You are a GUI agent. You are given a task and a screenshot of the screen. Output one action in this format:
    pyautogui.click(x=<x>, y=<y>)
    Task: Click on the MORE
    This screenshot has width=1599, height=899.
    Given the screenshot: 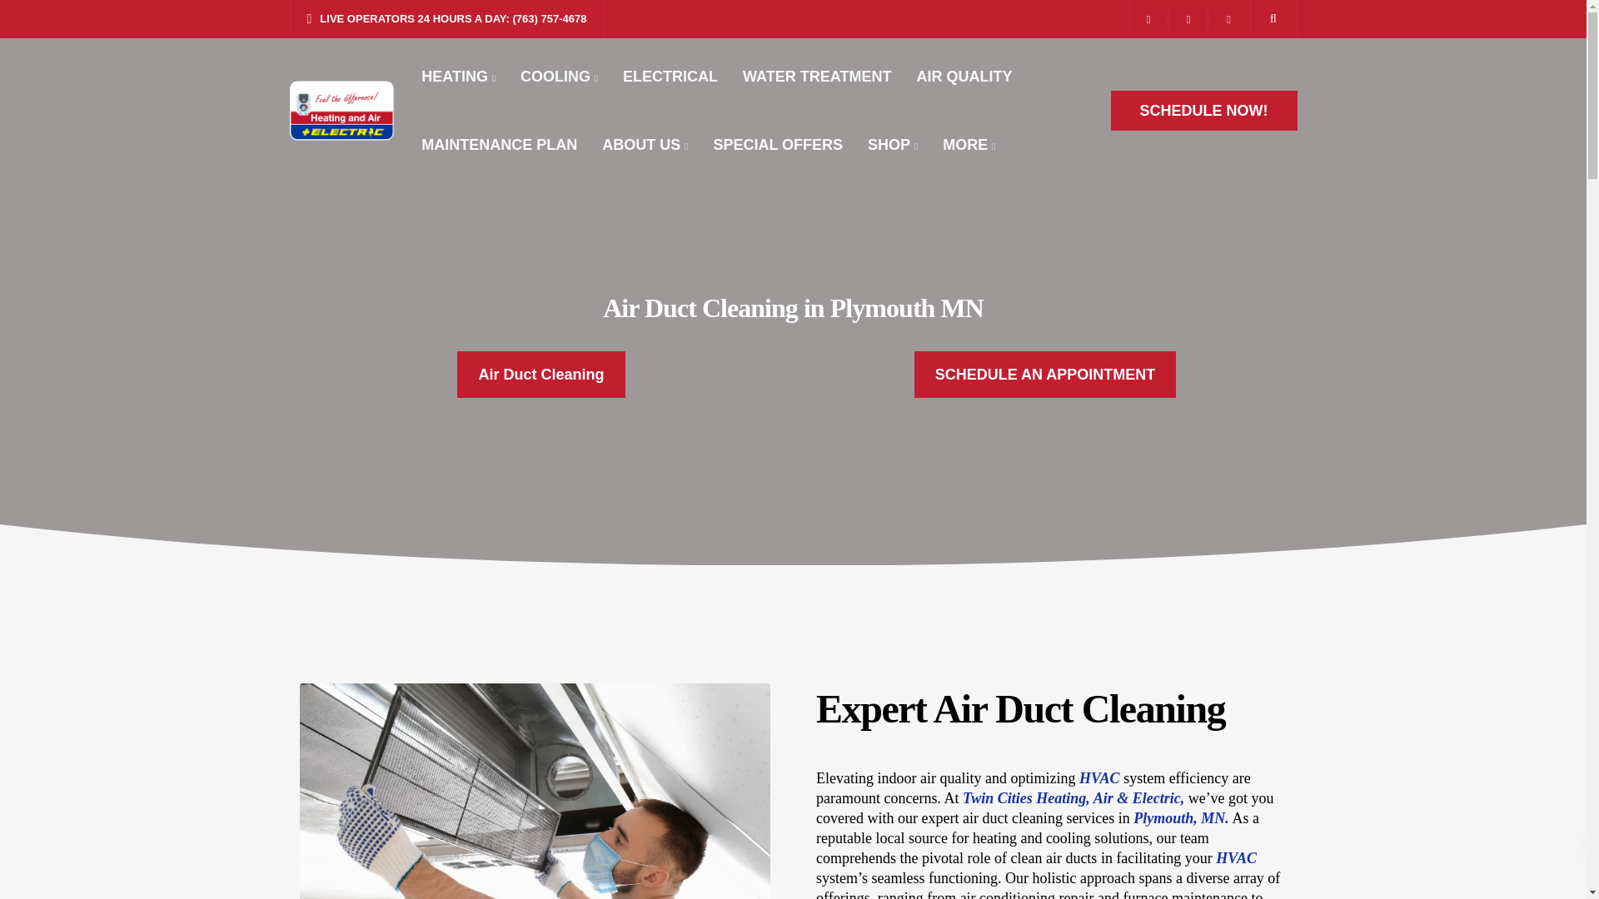 What is the action you would take?
    pyautogui.click(x=969, y=144)
    